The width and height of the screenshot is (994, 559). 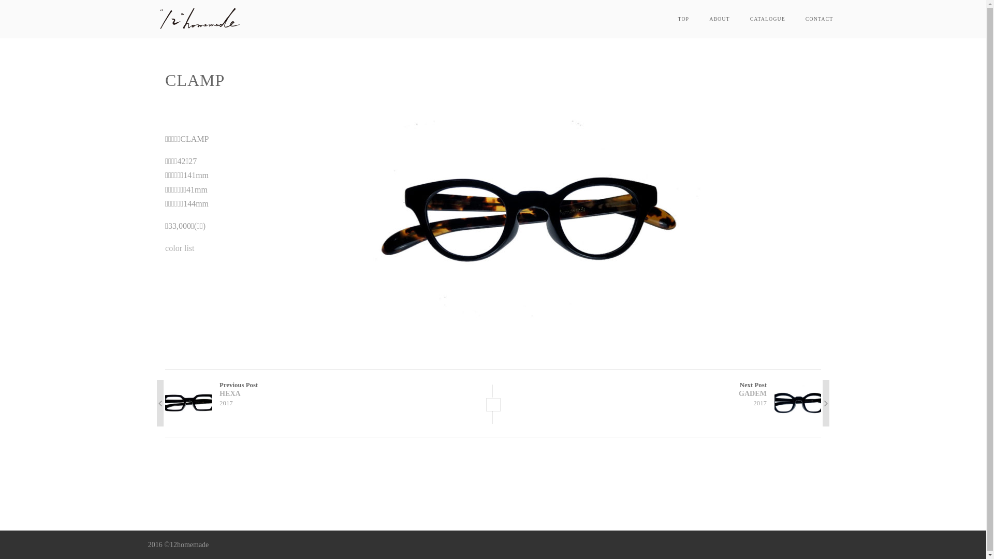 I want to click on CONTACT, so click(x=819, y=19).